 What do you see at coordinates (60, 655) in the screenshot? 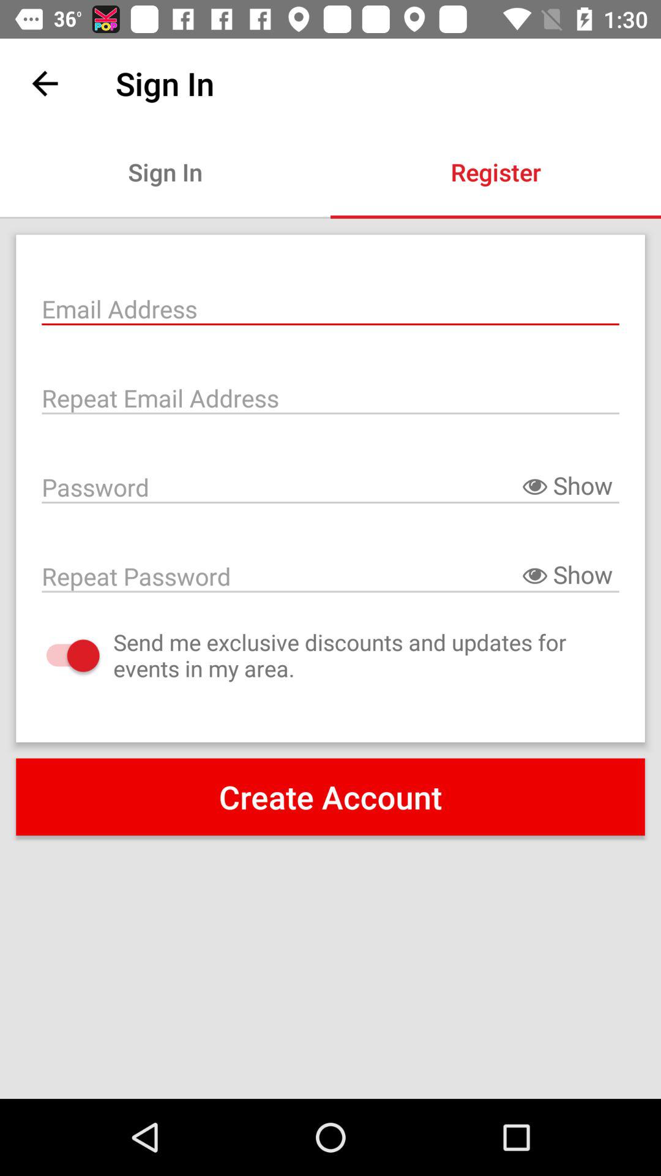
I see `turn on notification` at bounding box center [60, 655].